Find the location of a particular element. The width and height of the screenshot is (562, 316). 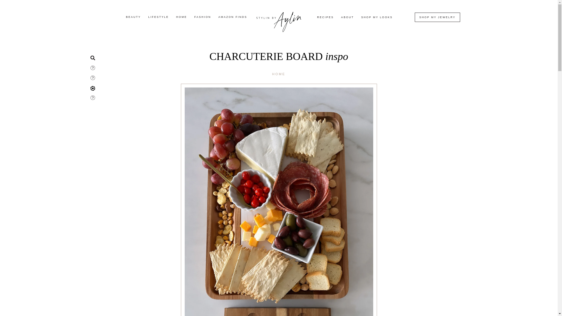

SHOP MY JEWELRY is located at coordinates (437, 17).